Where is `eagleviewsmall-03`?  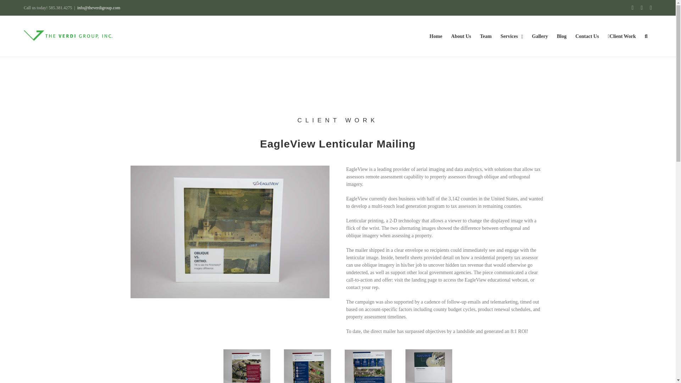
eagleviewsmall-03 is located at coordinates (338, 366).